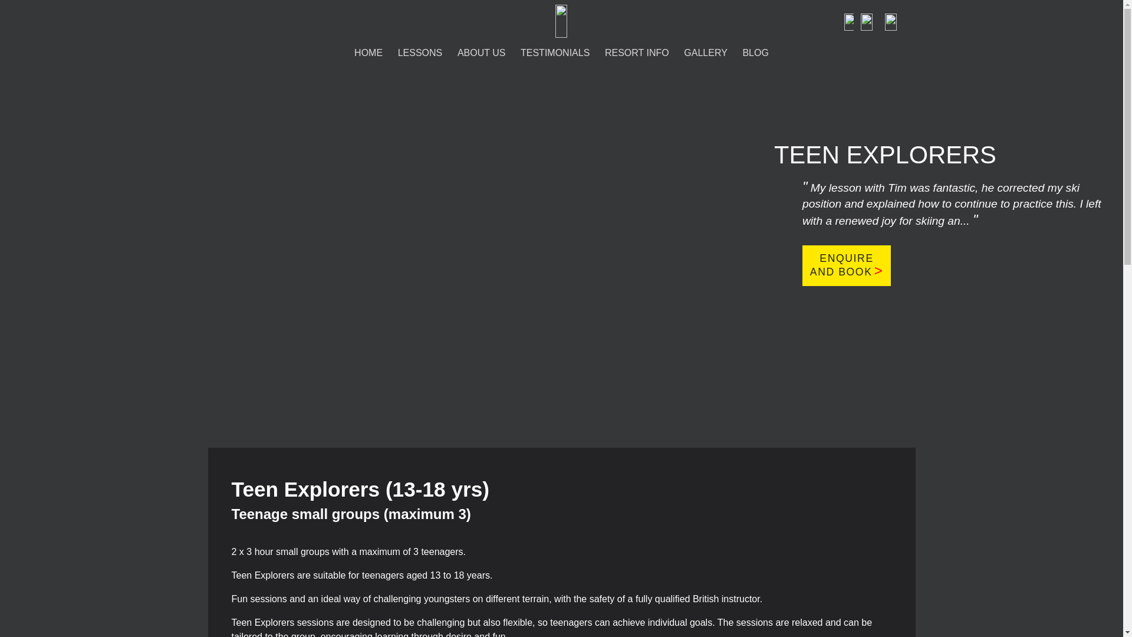  What do you see at coordinates (368, 53) in the screenshot?
I see `HOME` at bounding box center [368, 53].